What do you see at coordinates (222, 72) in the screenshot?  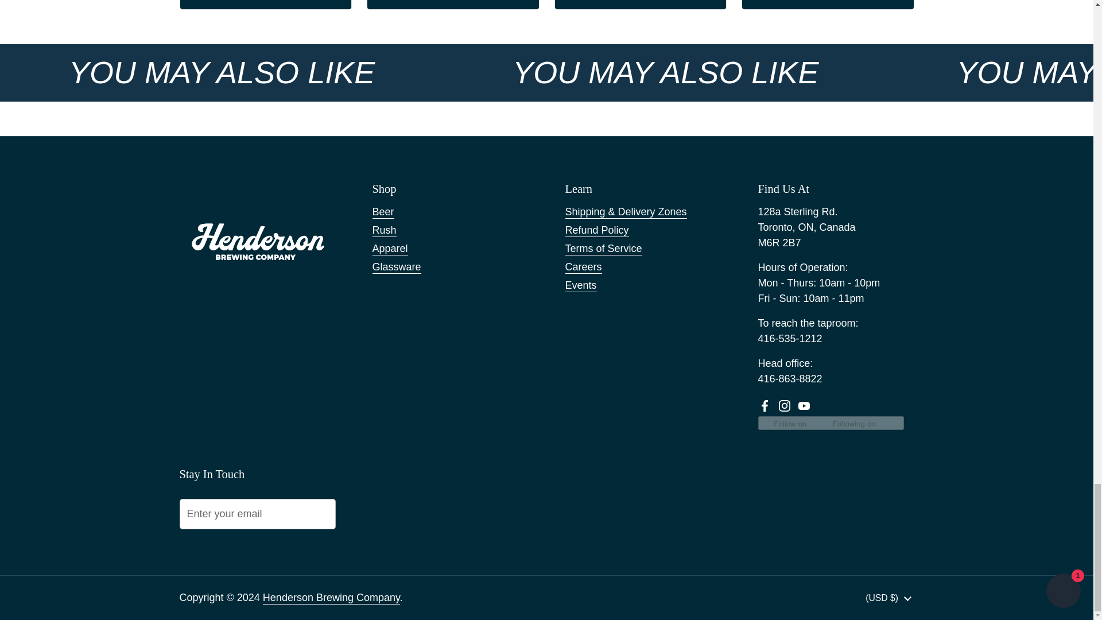 I see `YOU MAY ALSO LIKE` at bounding box center [222, 72].